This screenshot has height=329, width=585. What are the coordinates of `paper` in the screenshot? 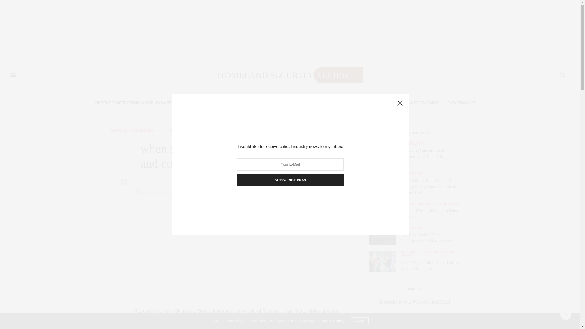 It's located at (224, 319).